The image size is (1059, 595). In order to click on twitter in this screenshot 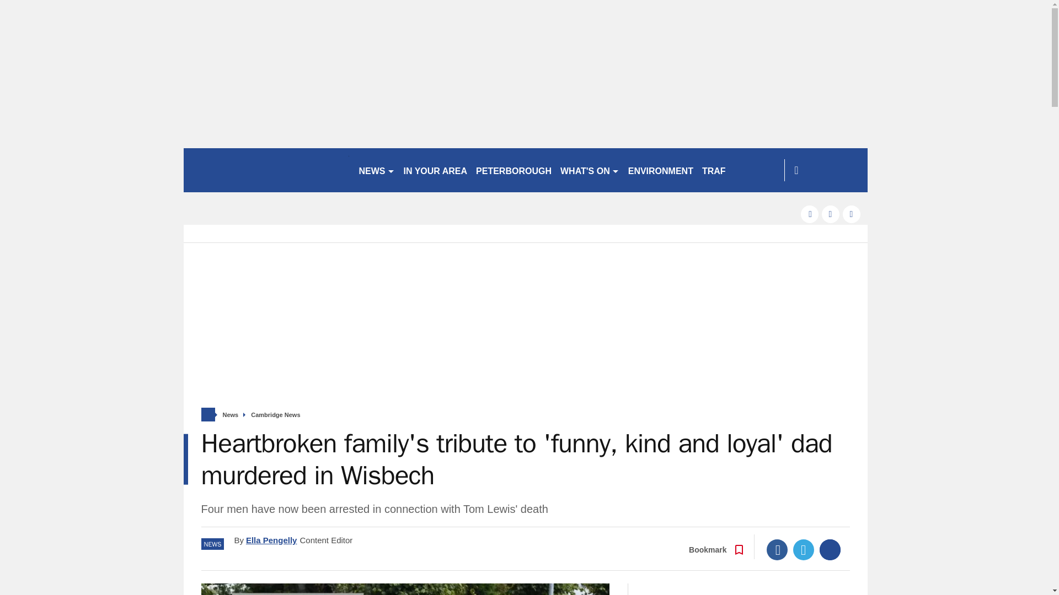, I will do `click(831, 214)`.